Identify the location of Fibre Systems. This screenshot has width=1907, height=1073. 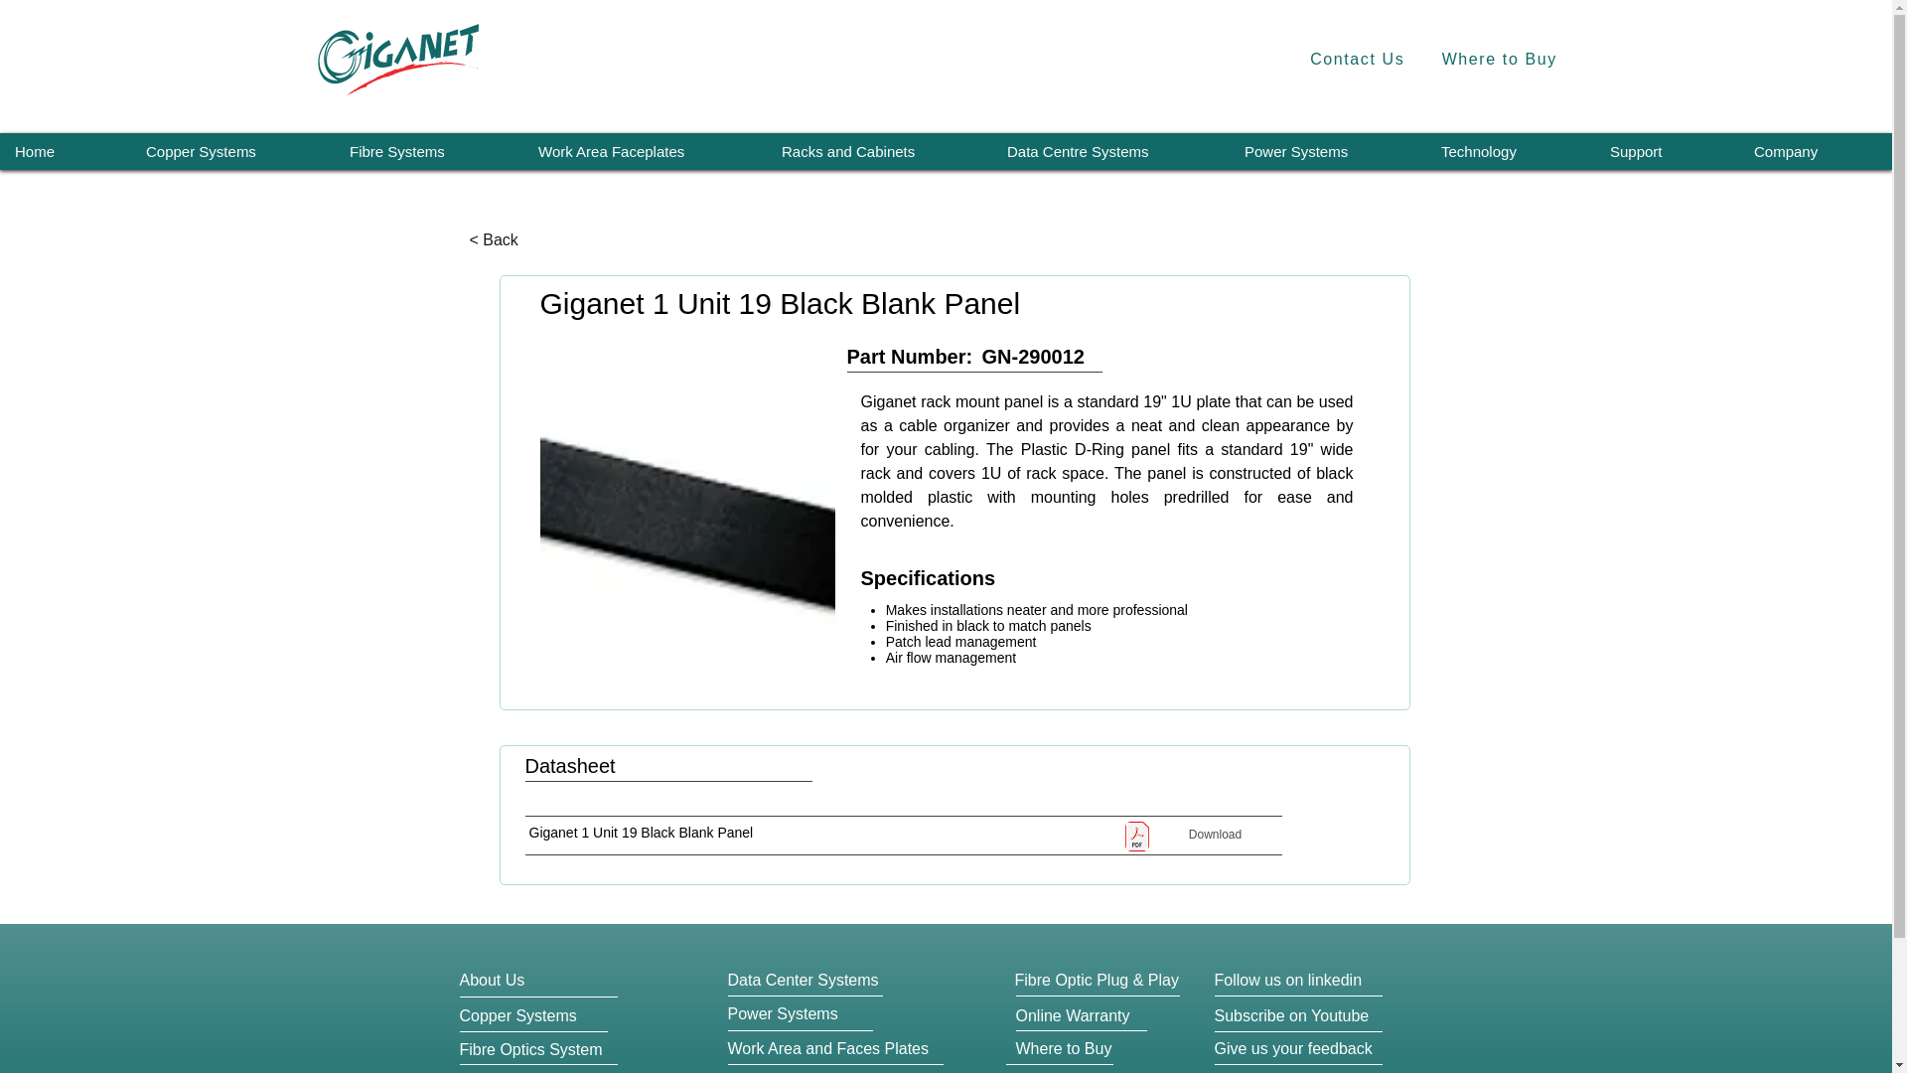
(428, 151).